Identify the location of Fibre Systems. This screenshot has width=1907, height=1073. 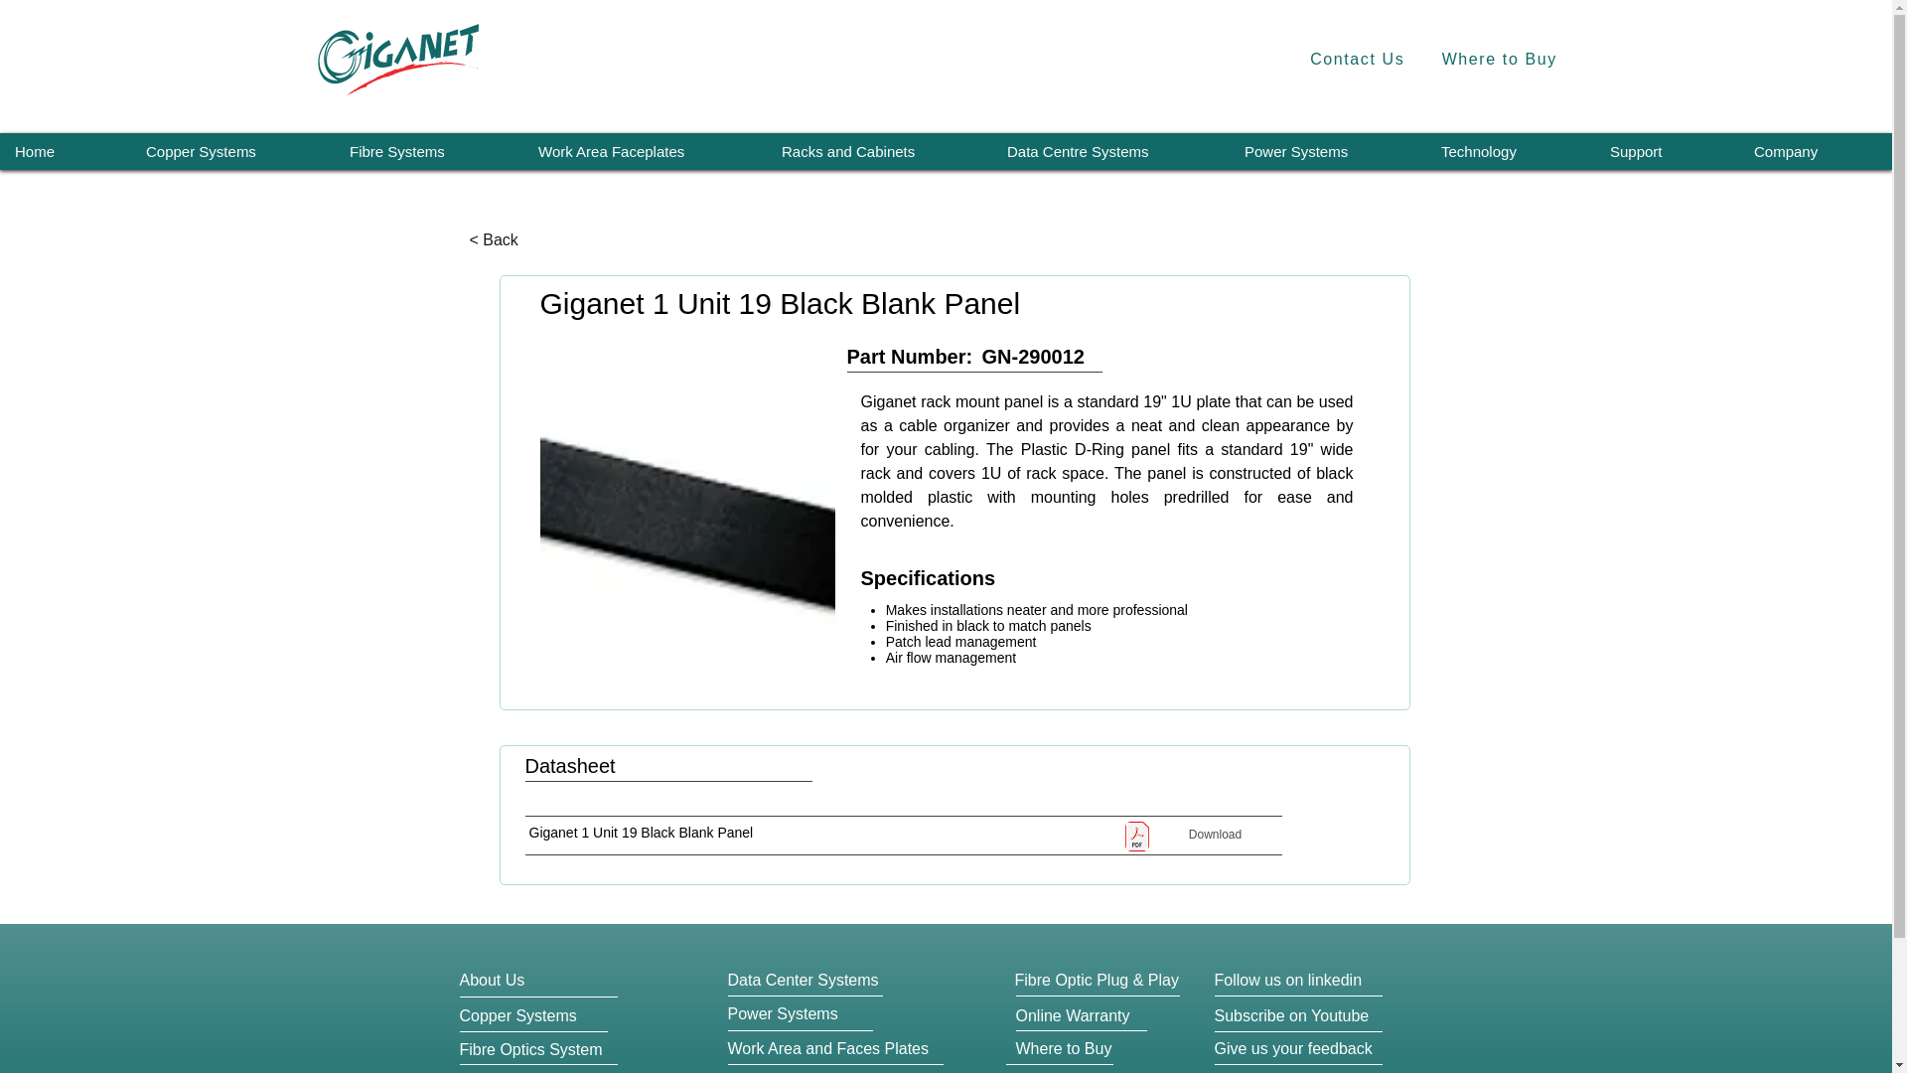
(428, 151).